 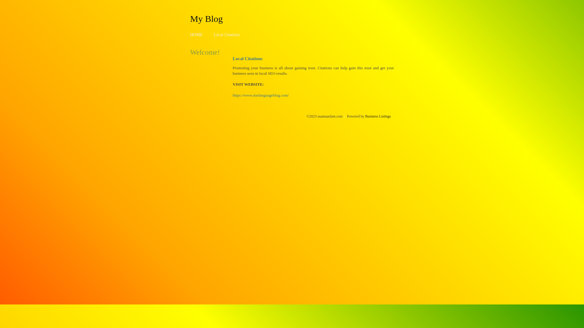 I want to click on HOME, so click(x=196, y=35).